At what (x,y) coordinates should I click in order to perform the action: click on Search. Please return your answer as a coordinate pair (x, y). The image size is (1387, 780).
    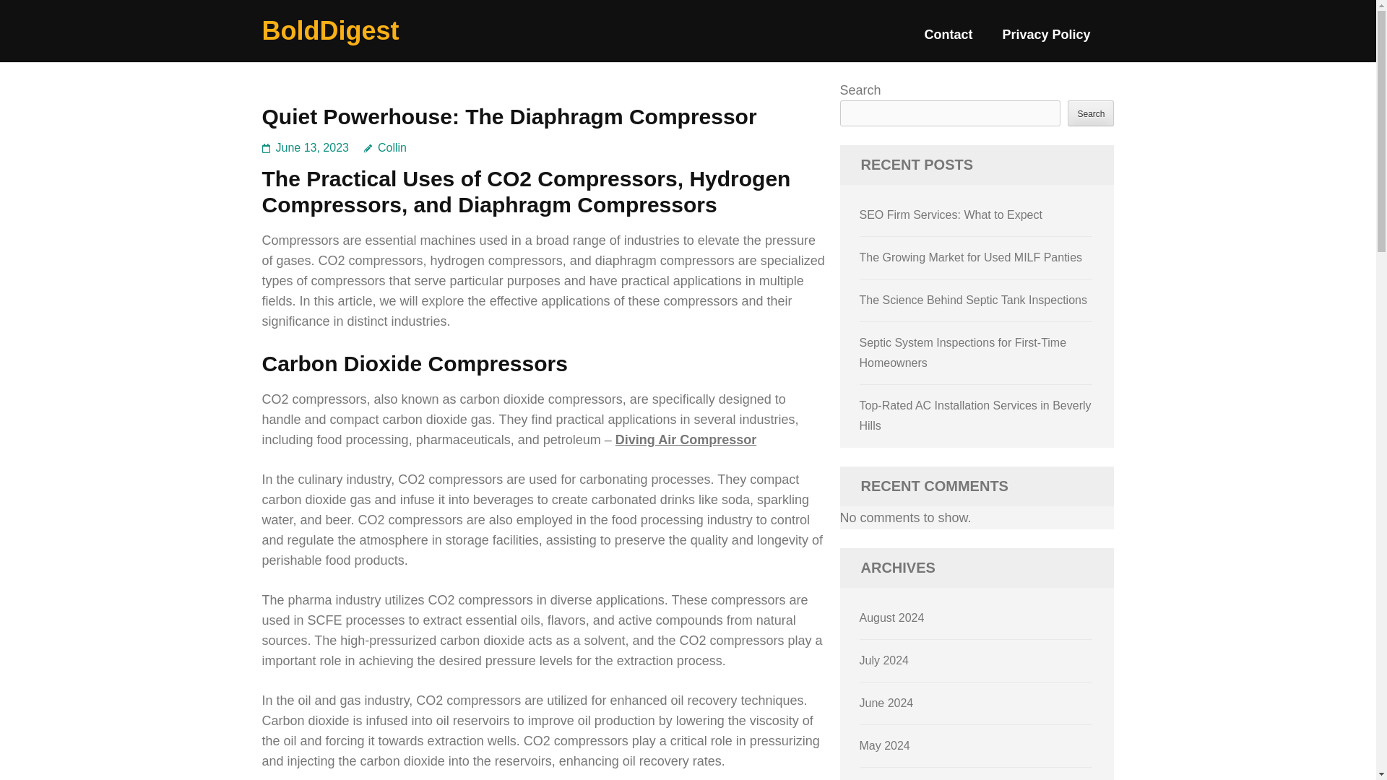
    Looking at the image, I should click on (1091, 113).